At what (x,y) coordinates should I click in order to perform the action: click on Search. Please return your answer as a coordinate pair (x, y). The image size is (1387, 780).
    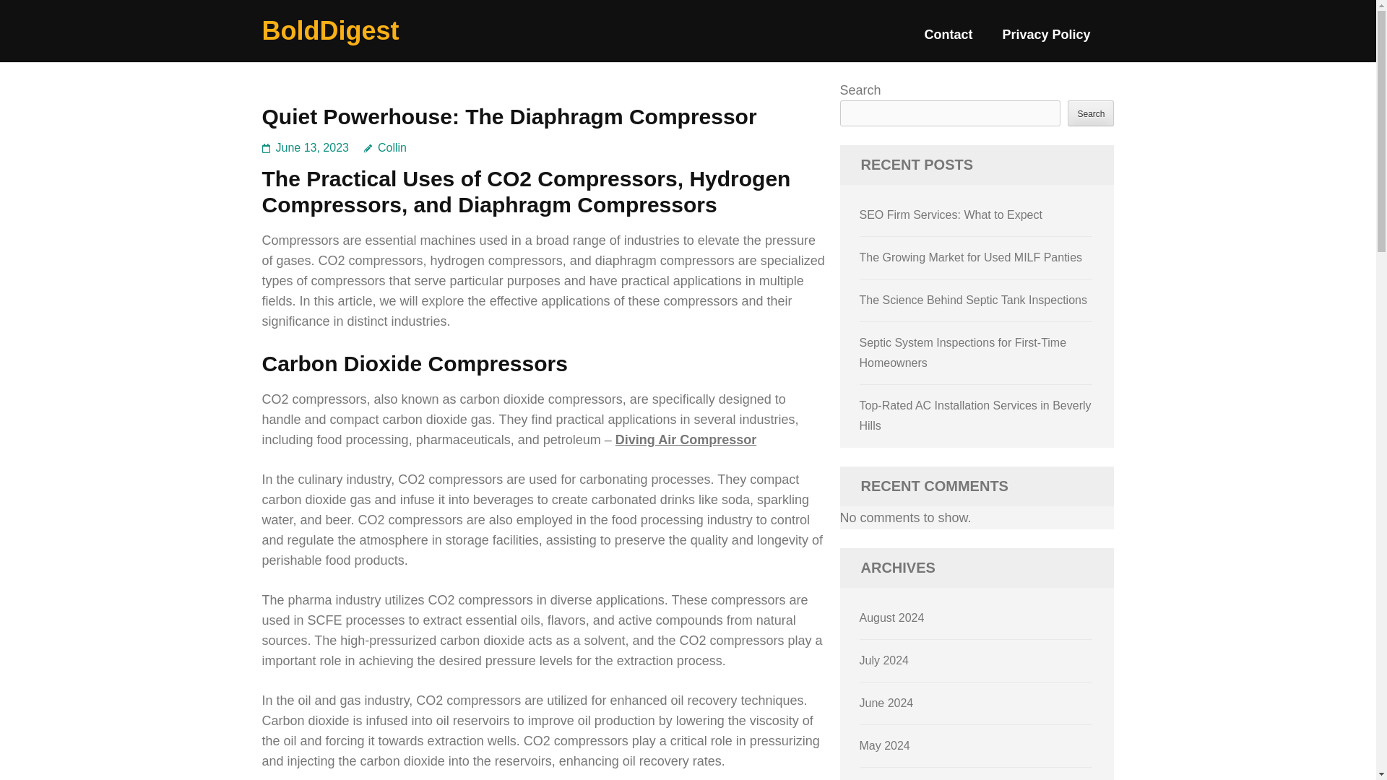
    Looking at the image, I should click on (1091, 113).